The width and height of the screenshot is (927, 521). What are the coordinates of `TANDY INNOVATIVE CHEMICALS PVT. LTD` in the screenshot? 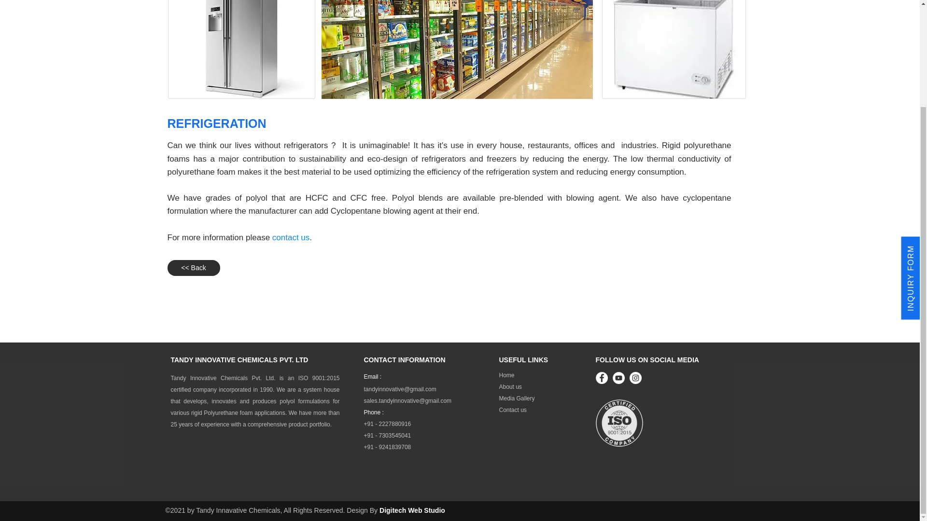 It's located at (239, 359).